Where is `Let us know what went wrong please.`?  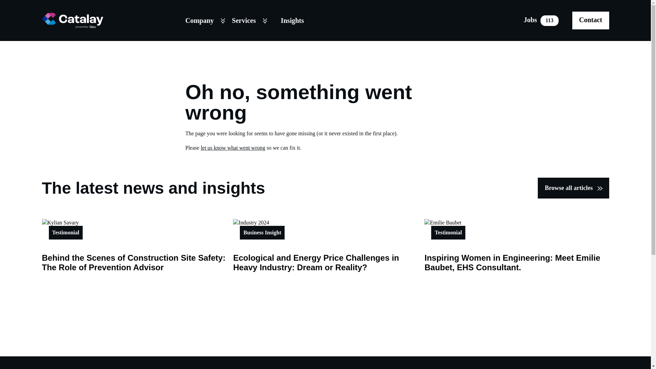 Let us know what went wrong please. is located at coordinates (573, 188).